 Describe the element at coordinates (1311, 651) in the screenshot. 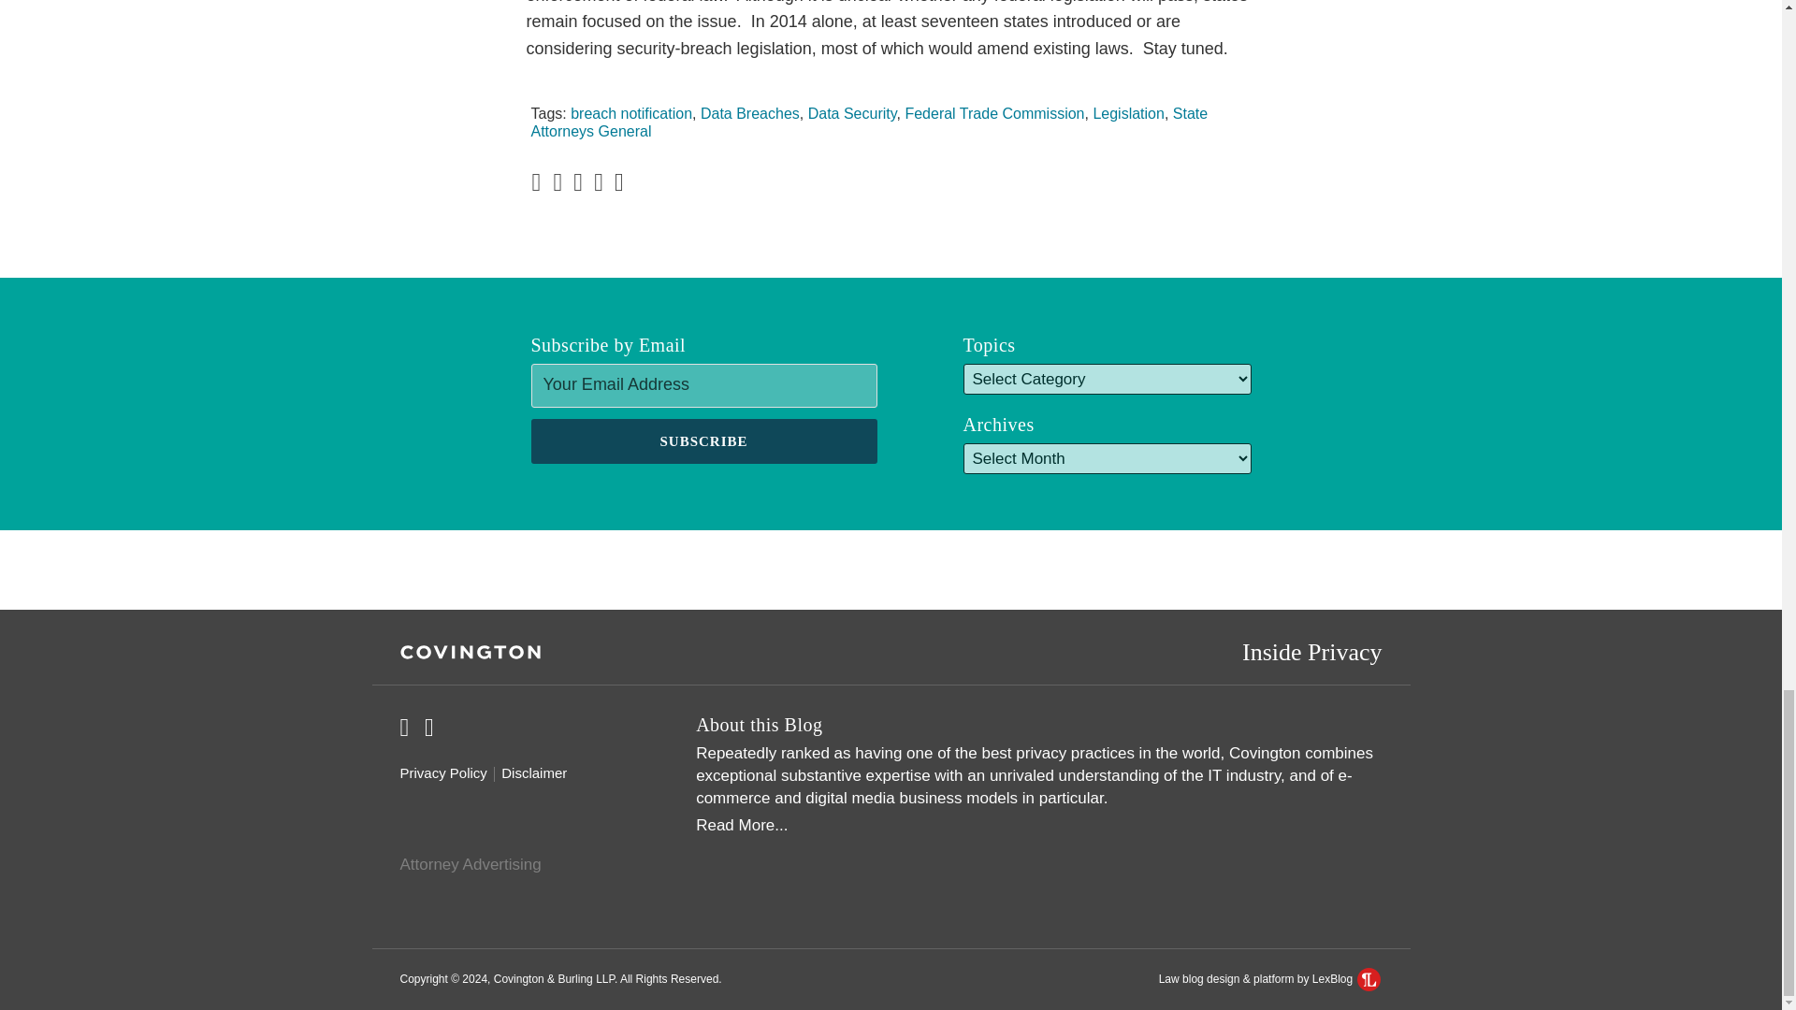

I see `Inside Privacy` at that location.